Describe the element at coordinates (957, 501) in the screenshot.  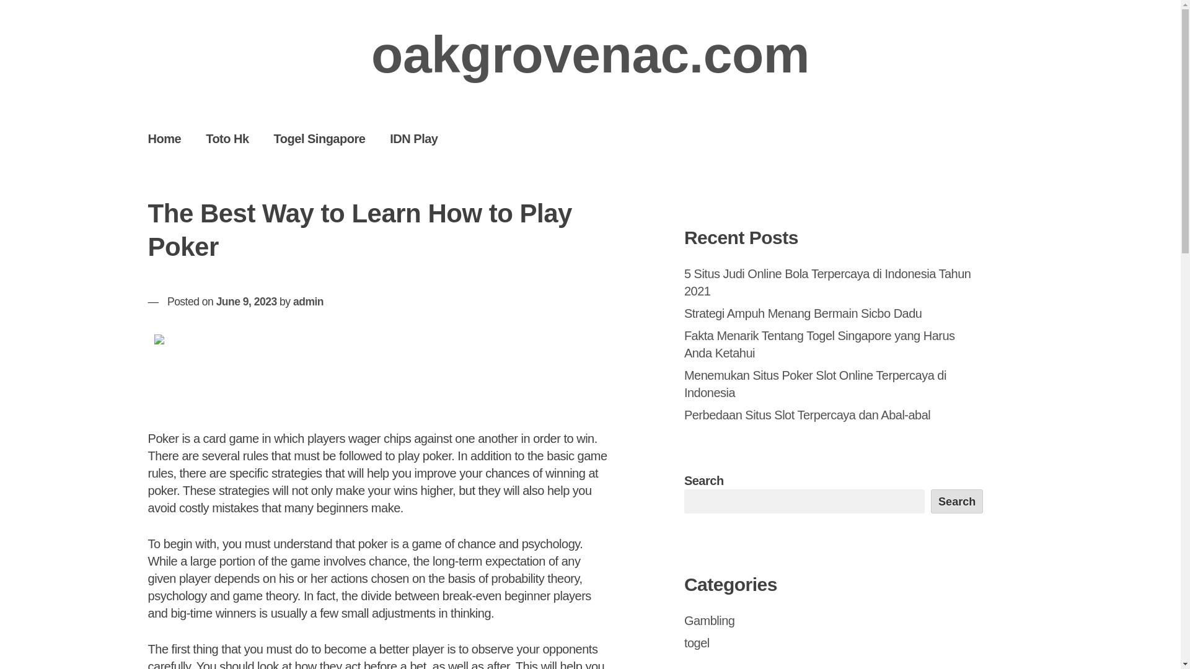
I see `Search` at that location.